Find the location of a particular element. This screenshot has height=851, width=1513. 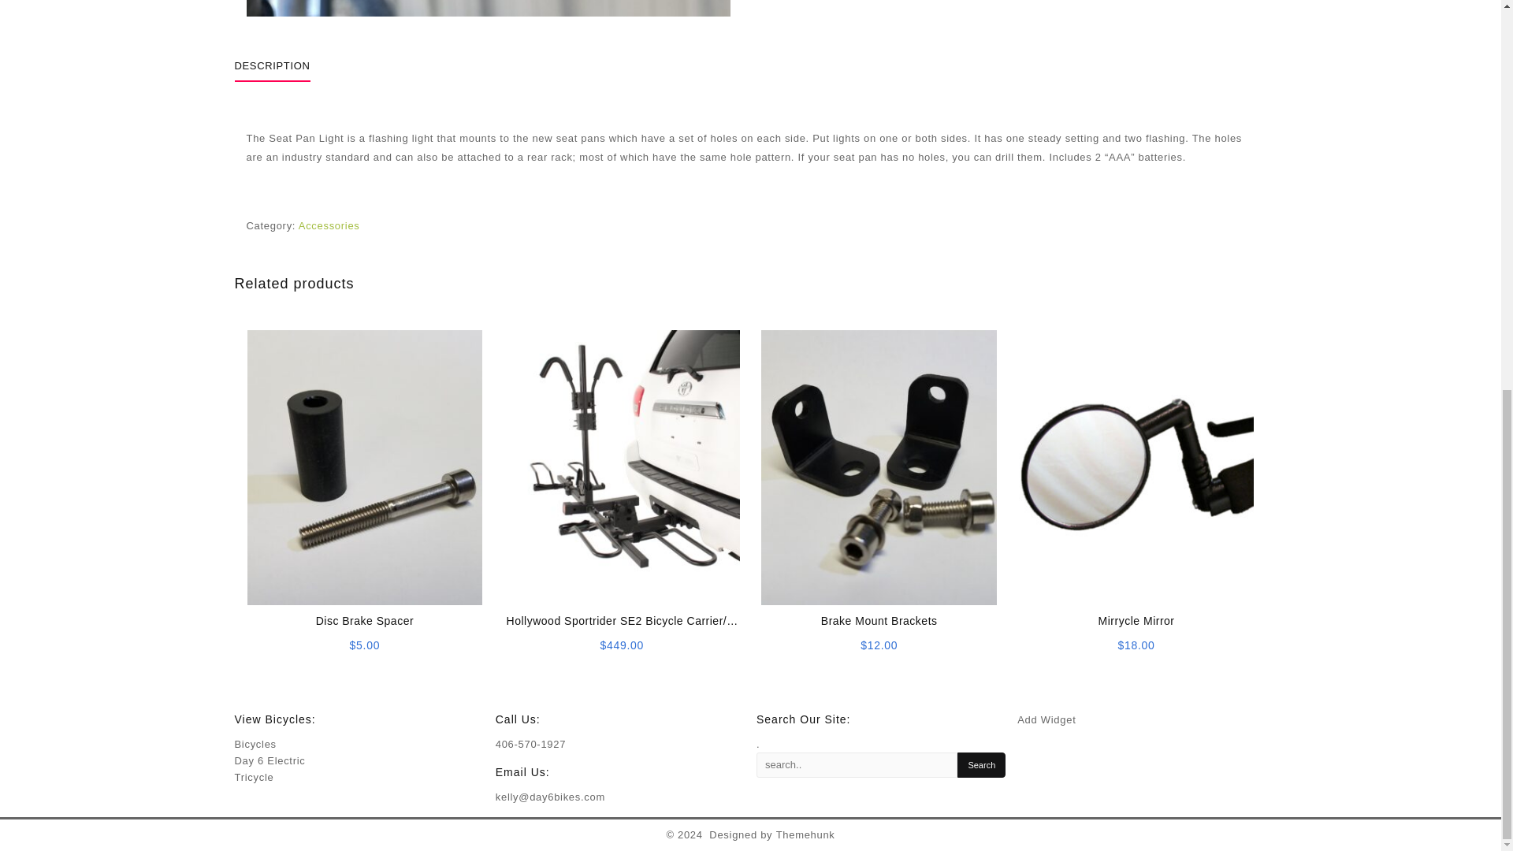

Disc Brake Spacer is located at coordinates (365, 621).